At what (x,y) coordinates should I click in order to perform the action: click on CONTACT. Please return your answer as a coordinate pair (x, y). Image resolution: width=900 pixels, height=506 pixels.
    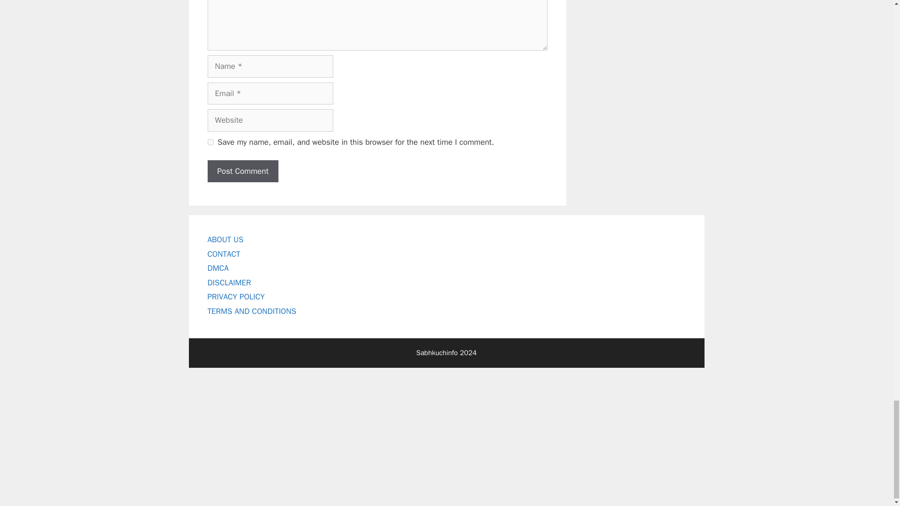
    Looking at the image, I should click on (223, 254).